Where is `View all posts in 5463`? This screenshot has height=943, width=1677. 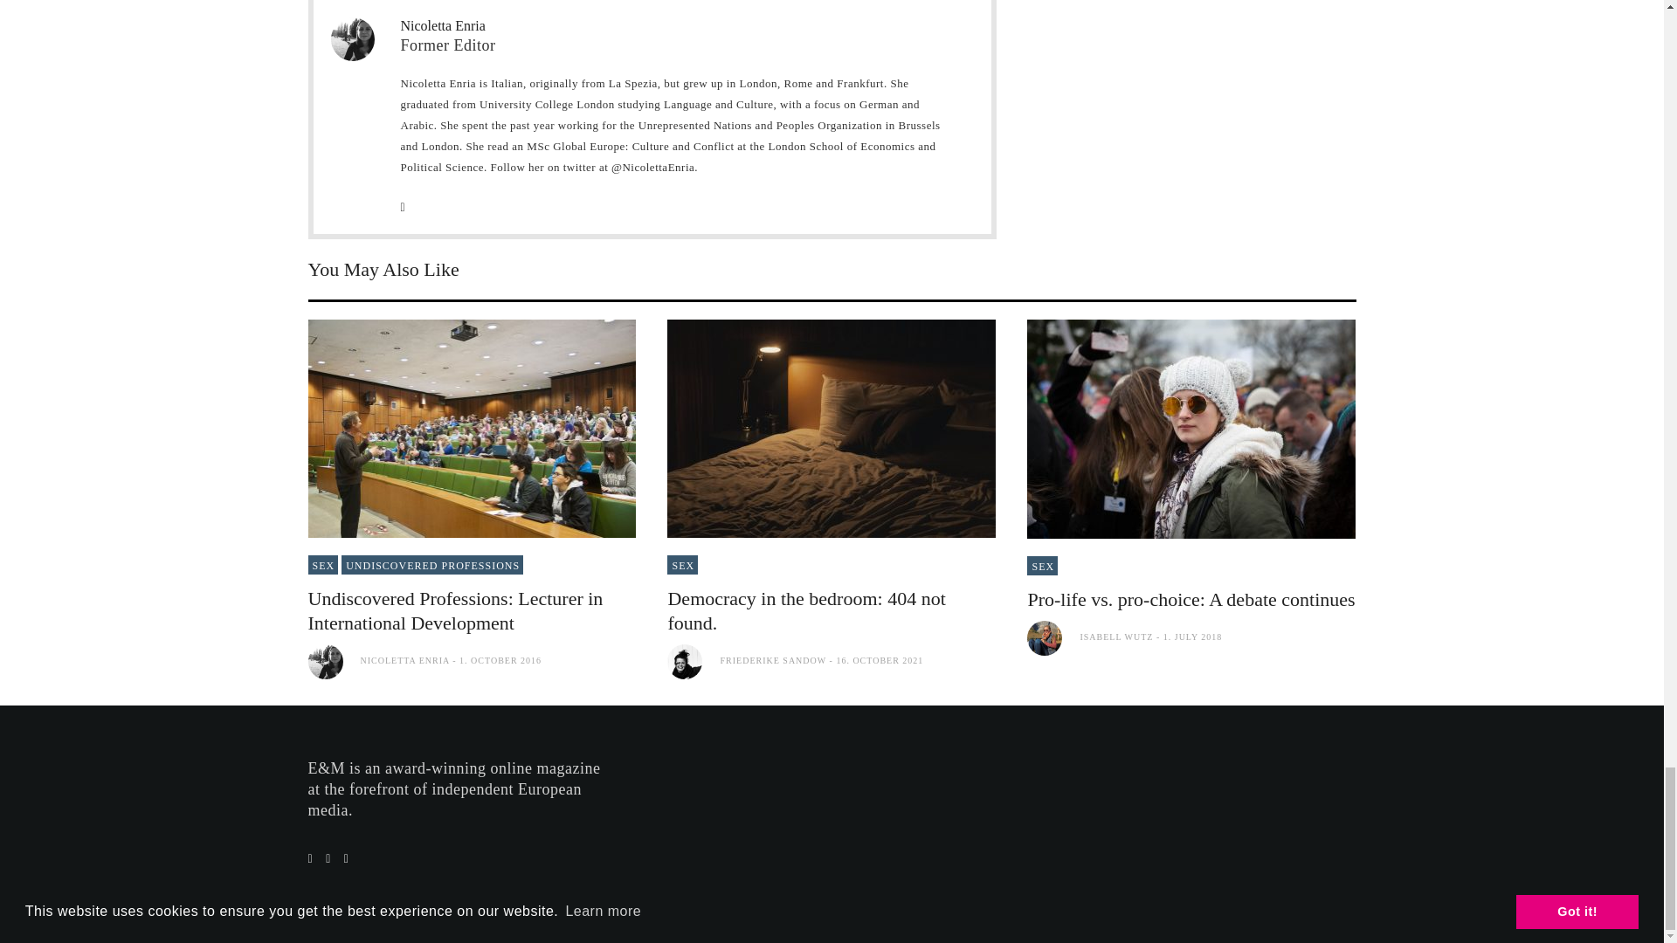 View all posts in 5463 is located at coordinates (682, 564).